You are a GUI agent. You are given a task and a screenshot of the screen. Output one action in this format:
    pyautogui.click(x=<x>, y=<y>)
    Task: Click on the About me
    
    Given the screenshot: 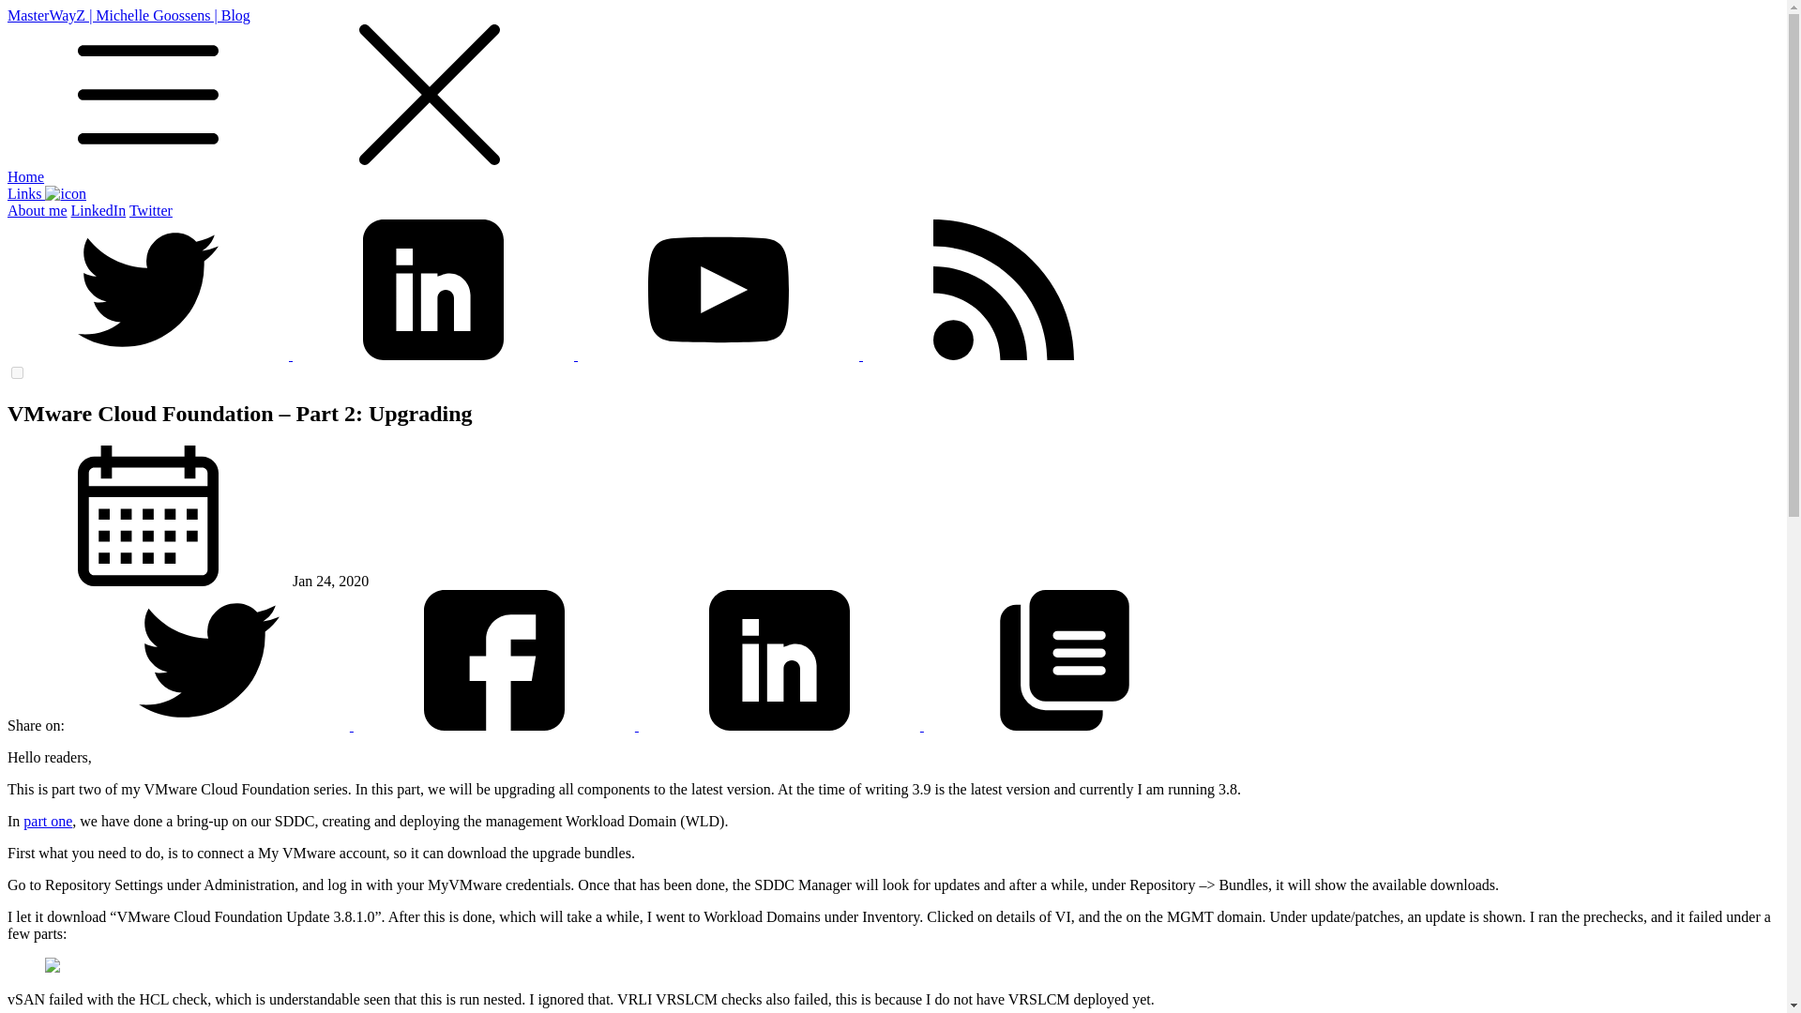 What is the action you would take?
    pyautogui.click(x=38, y=210)
    